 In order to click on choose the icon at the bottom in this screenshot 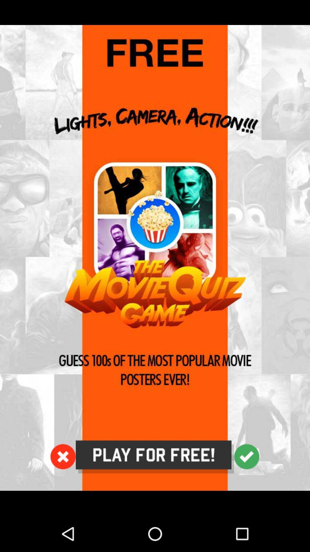, I will do `click(155, 457)`.